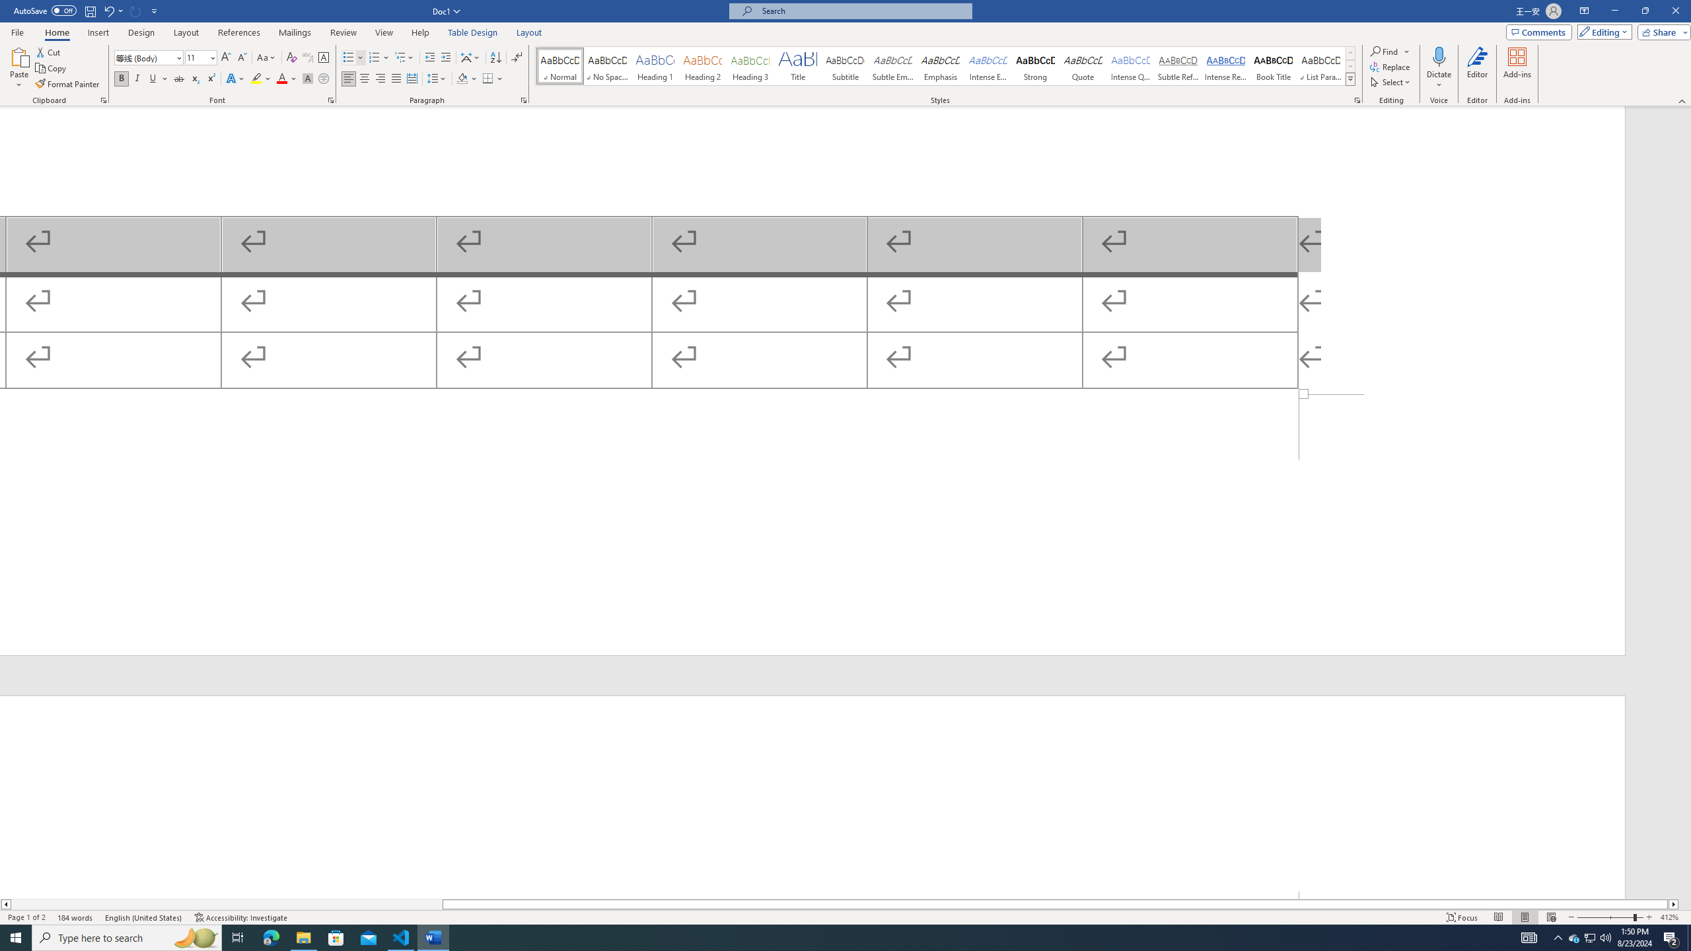 The height and width of the screenshot is (951, 1691). What do you see at coordinates (892, 66) in the screenshot?
I see `Subtle Emphasis` at bounding box center [892, 66].